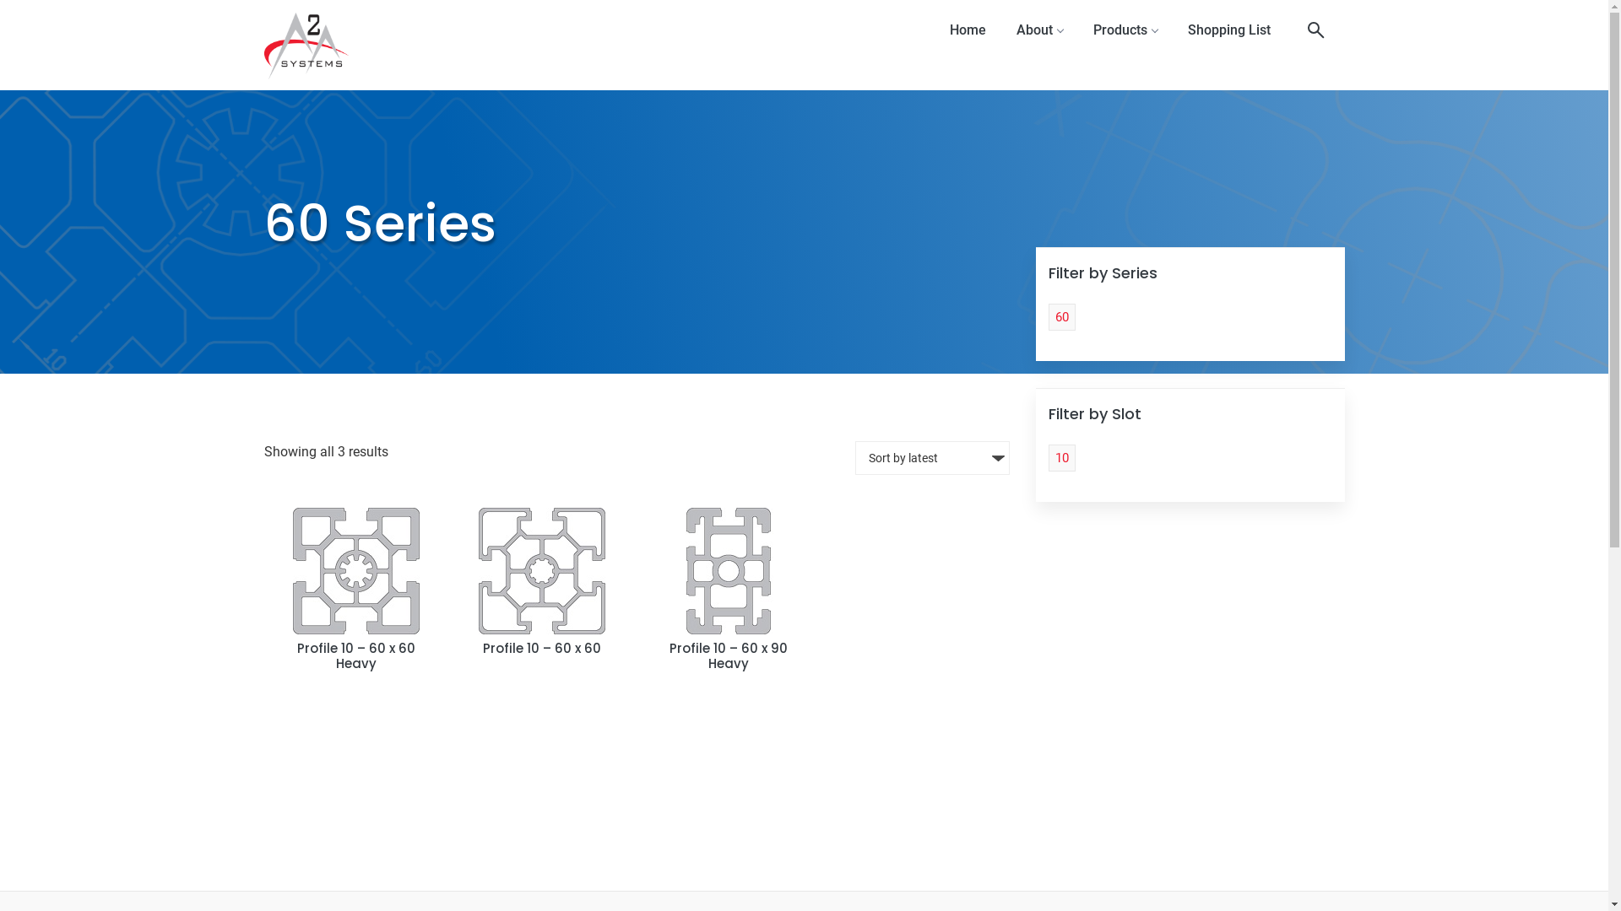 The width and height of the screenshot is (1621, 911). What do you see at coordinates (1125, 30) in the screenshot?
I see `Products` at bounding box center [1125, 30].